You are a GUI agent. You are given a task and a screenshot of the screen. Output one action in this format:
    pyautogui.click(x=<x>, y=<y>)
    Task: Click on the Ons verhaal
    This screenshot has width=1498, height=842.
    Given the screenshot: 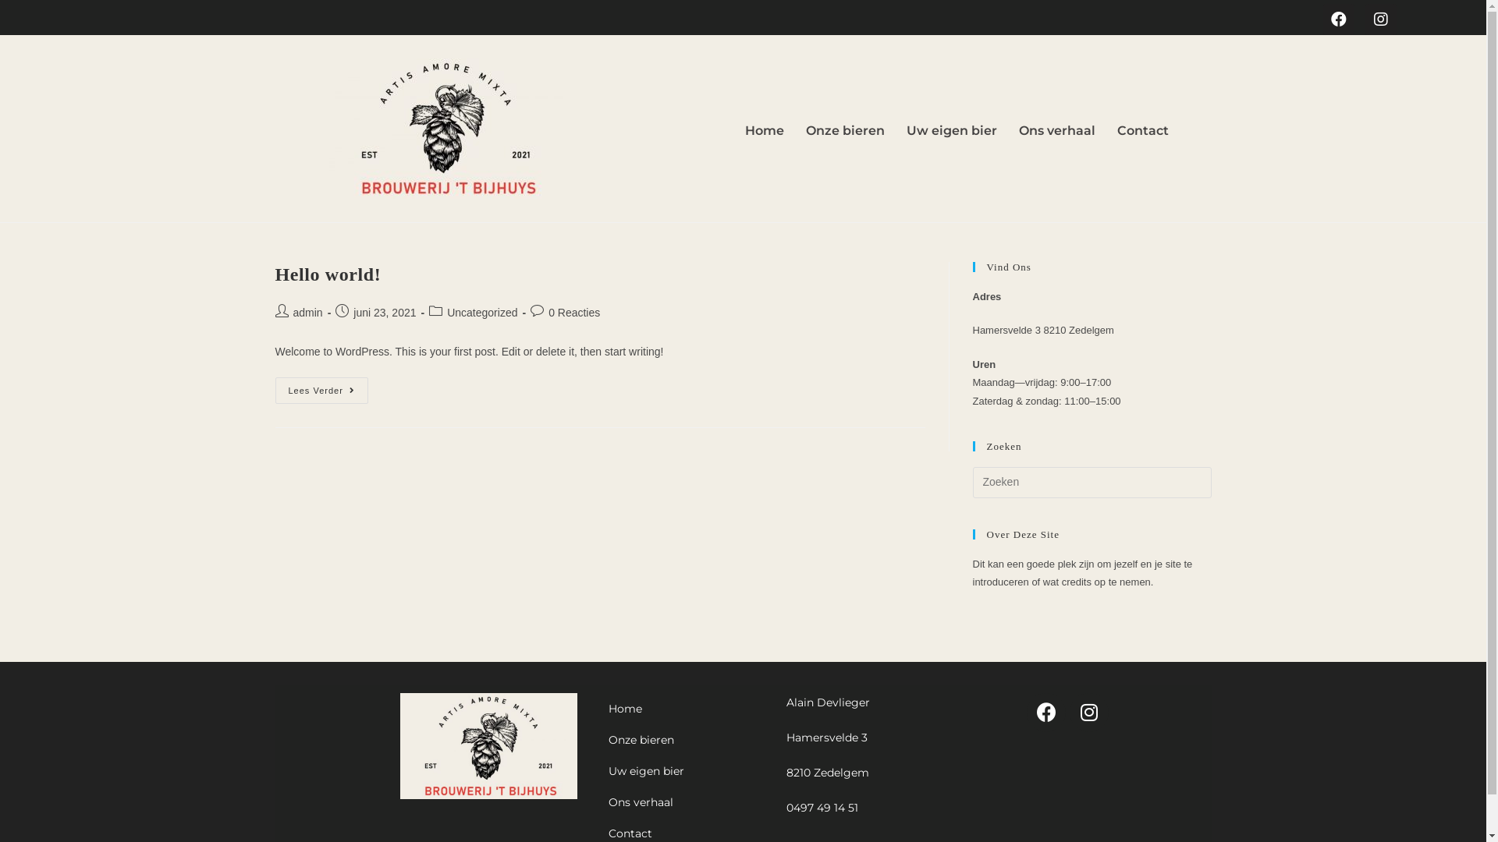 What is the action you would take?
    pyautogui.click(x=682, y=802)
    